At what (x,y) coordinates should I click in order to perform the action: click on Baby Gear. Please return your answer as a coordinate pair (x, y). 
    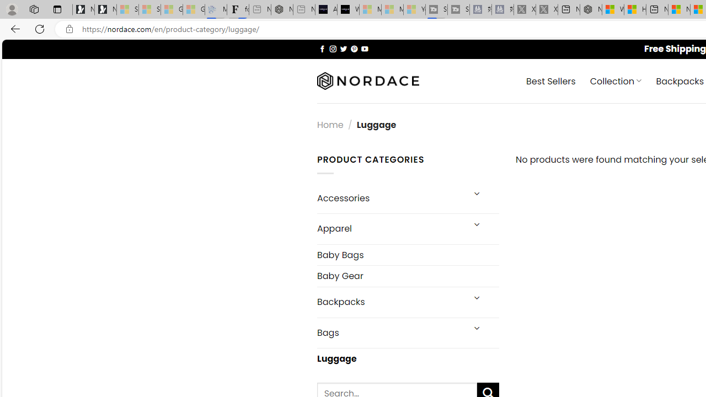
    Looking at the image, I should click on (408, 276).